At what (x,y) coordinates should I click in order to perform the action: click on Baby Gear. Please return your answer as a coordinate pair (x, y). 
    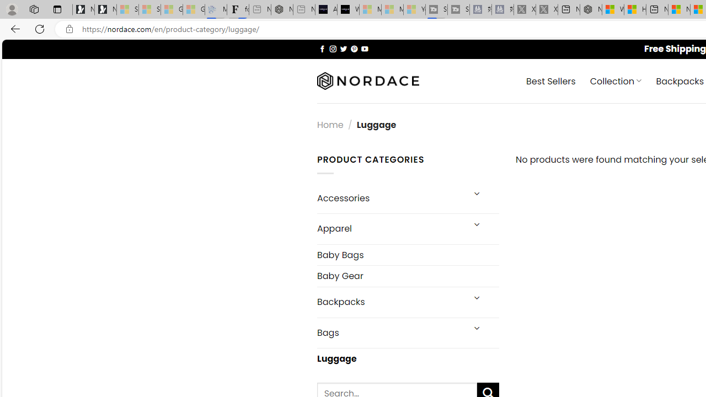
    Looking at the image, I should click on (408, 276).